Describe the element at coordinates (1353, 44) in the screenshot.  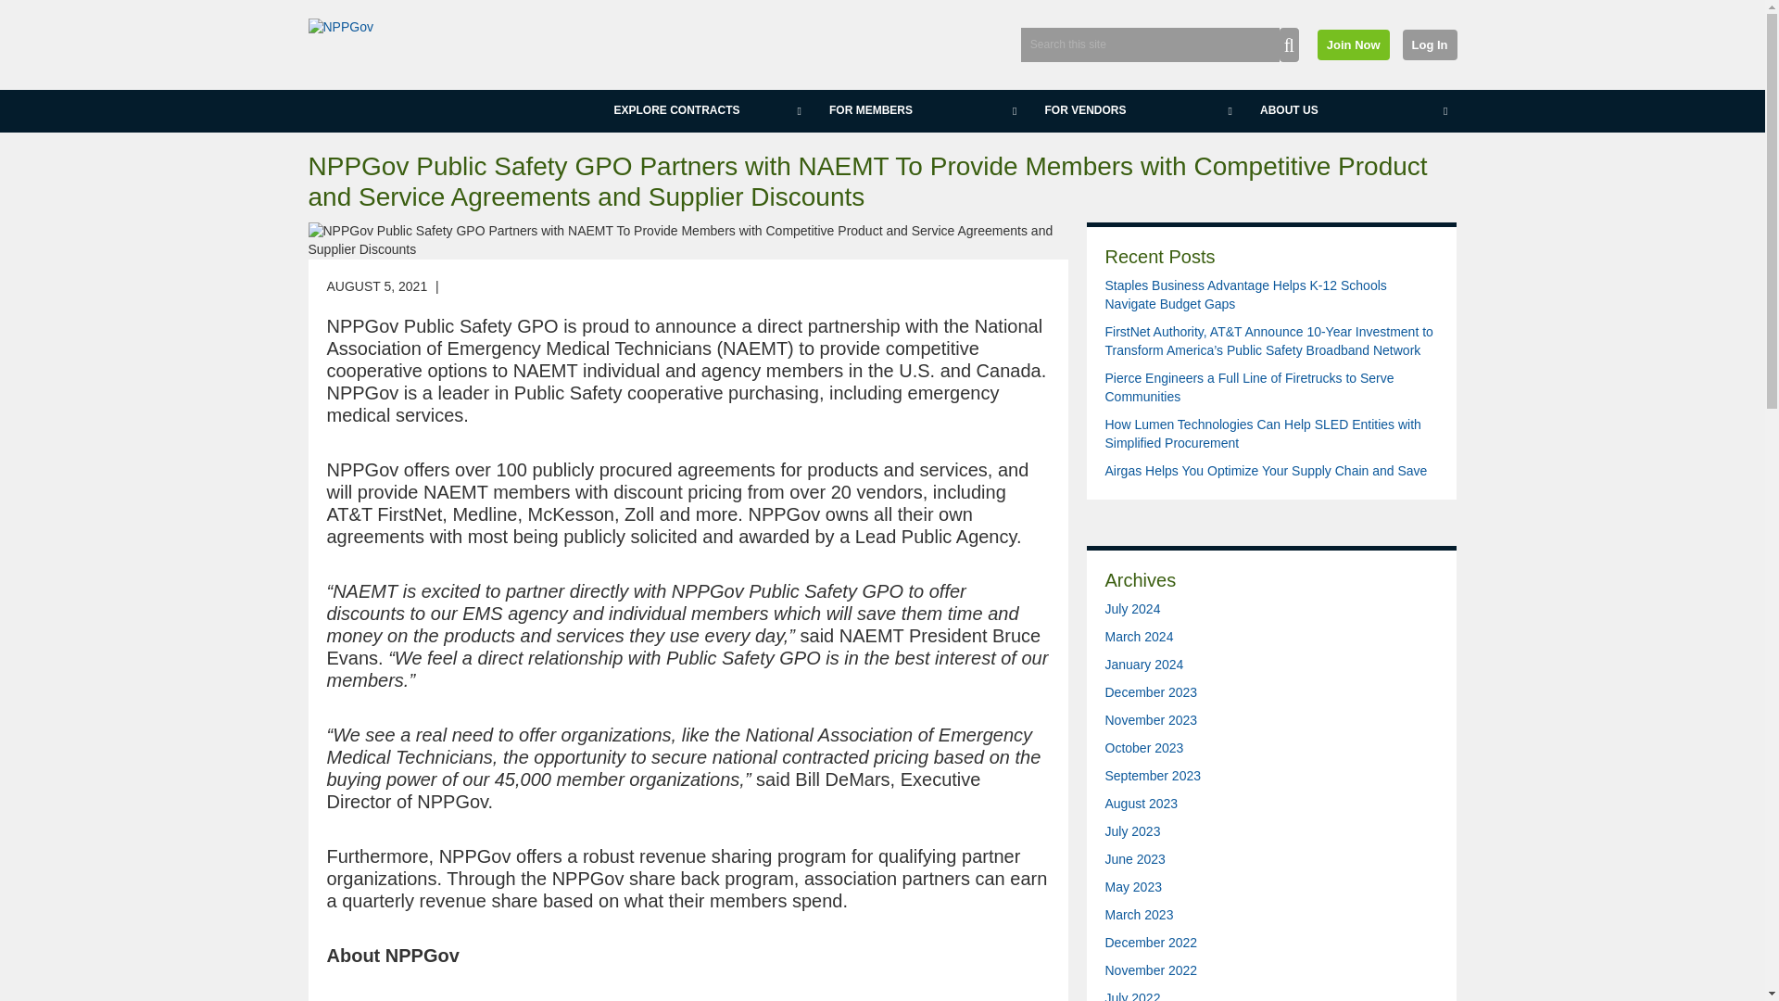
I see `Join Now` at that location.